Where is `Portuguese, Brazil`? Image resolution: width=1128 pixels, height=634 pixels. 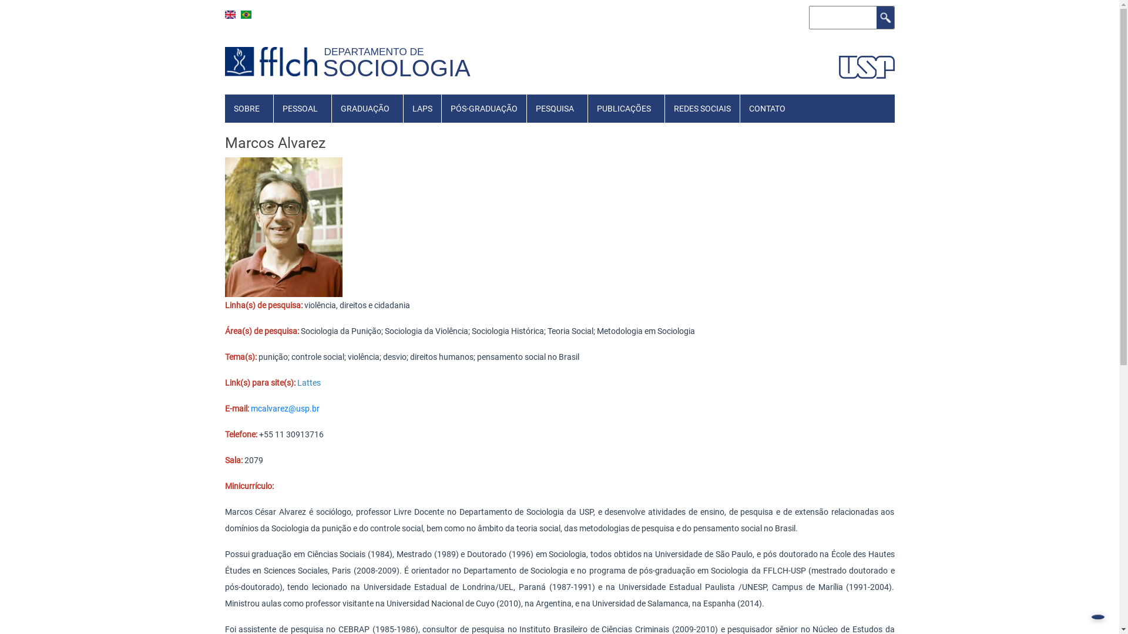 Portuguese, Brazil is located at coordinates (246, 15).